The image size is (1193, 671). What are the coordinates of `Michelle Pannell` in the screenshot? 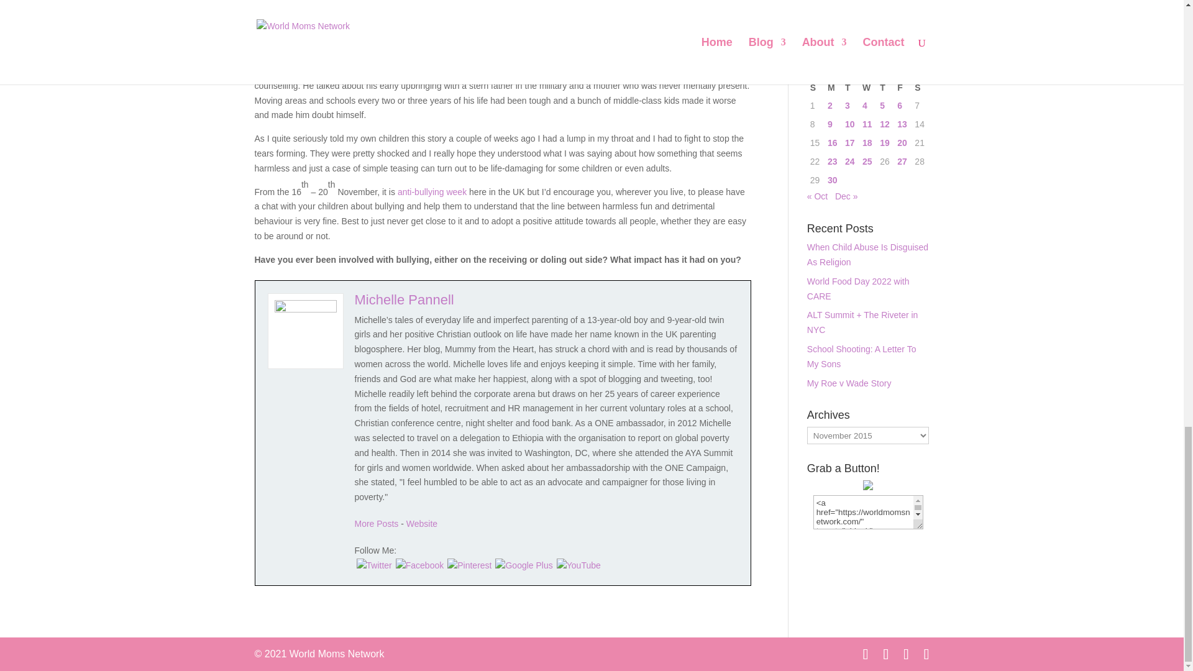 It's located at (422, 523).